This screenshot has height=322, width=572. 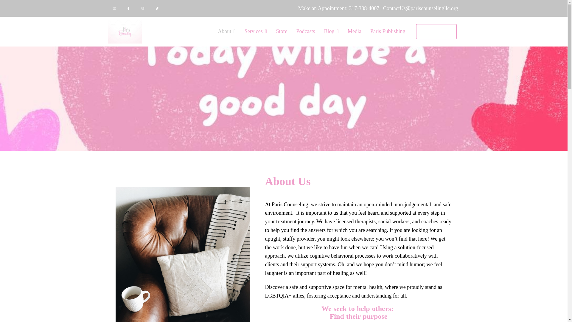 I want to click on Blog, so click(x=331, y=32).